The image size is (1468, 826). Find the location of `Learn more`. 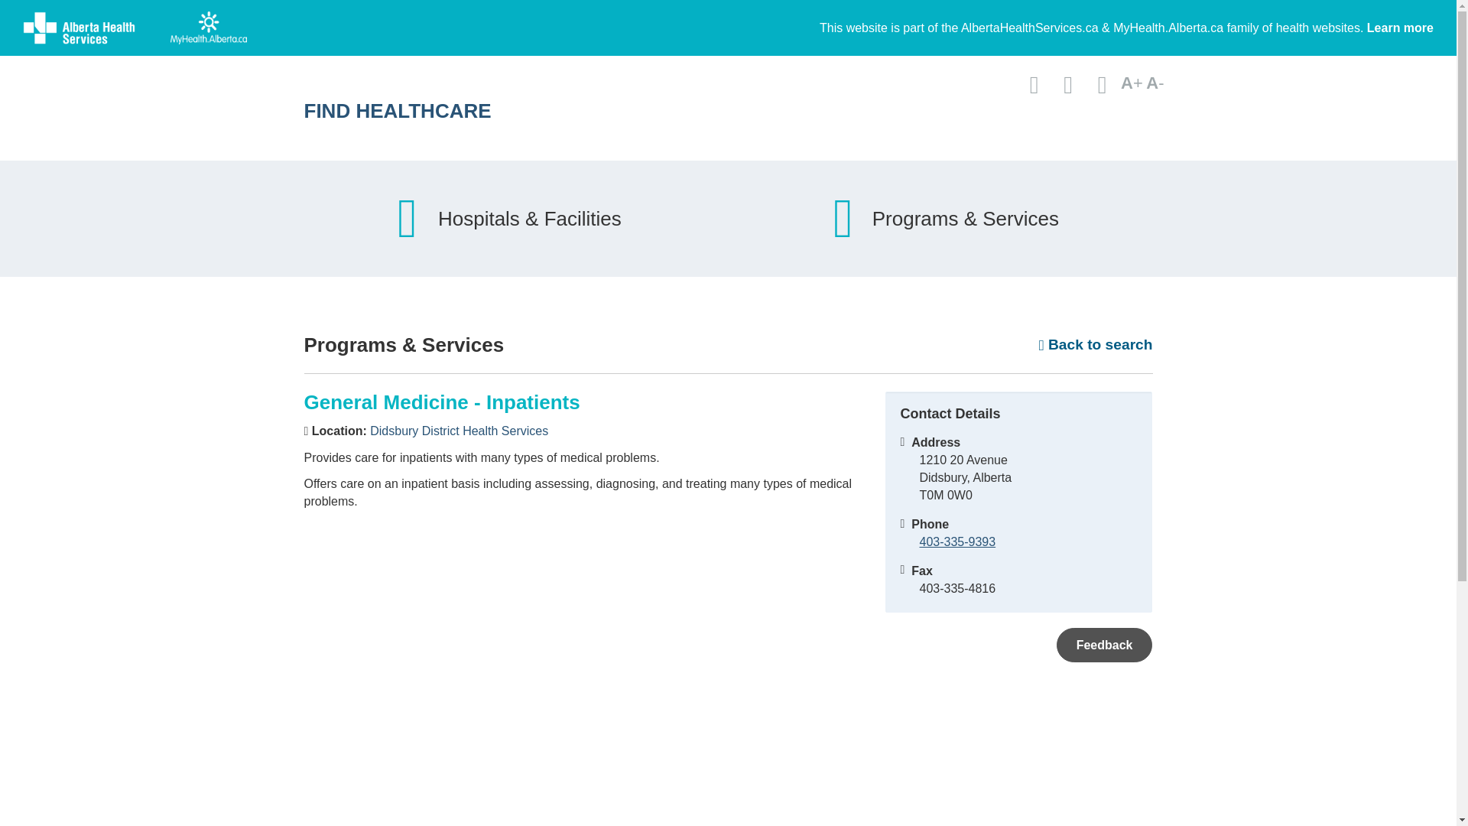

Learn more is located at coordinates (1400, 28).